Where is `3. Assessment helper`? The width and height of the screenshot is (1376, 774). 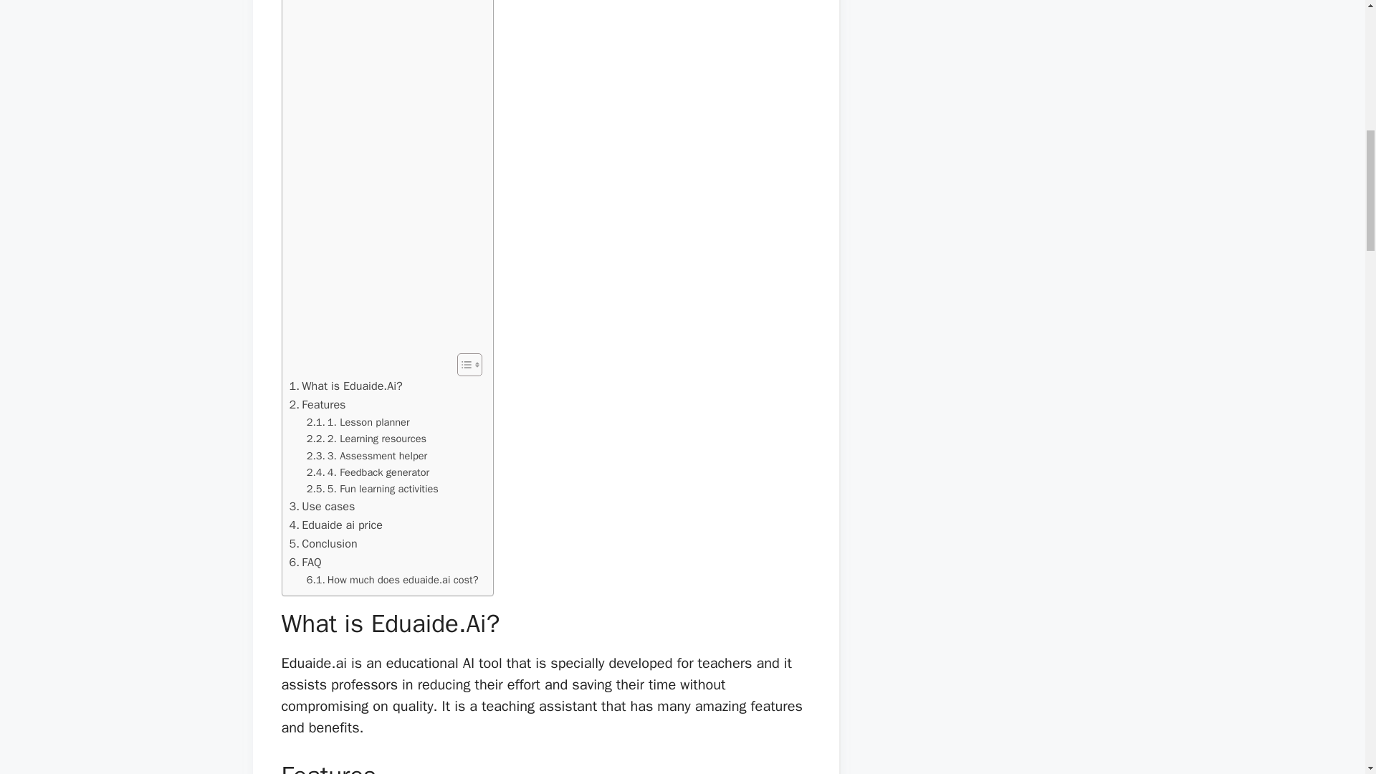
3. Assessment helper is located at coordinates (367, 456).